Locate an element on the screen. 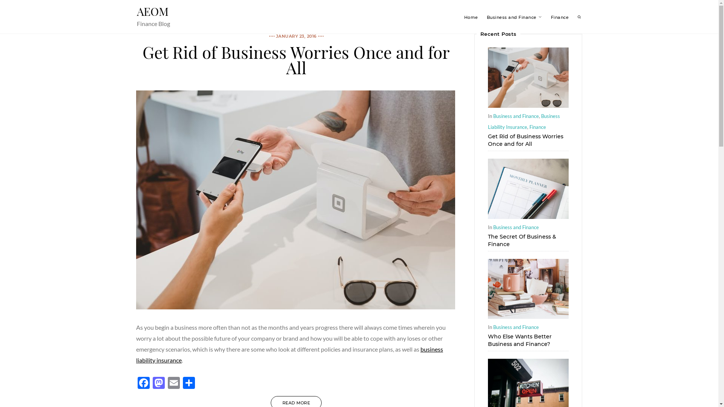 The image size is (724, 407). Finance is located at coordinates (560, 17).